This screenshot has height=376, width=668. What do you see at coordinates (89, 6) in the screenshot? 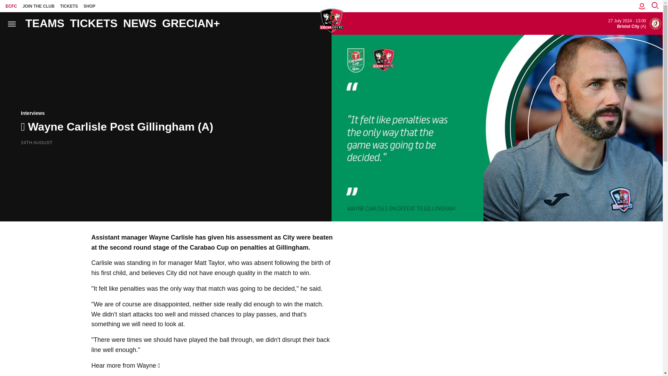
I see `SHOP` at bounding box center [89, 6].